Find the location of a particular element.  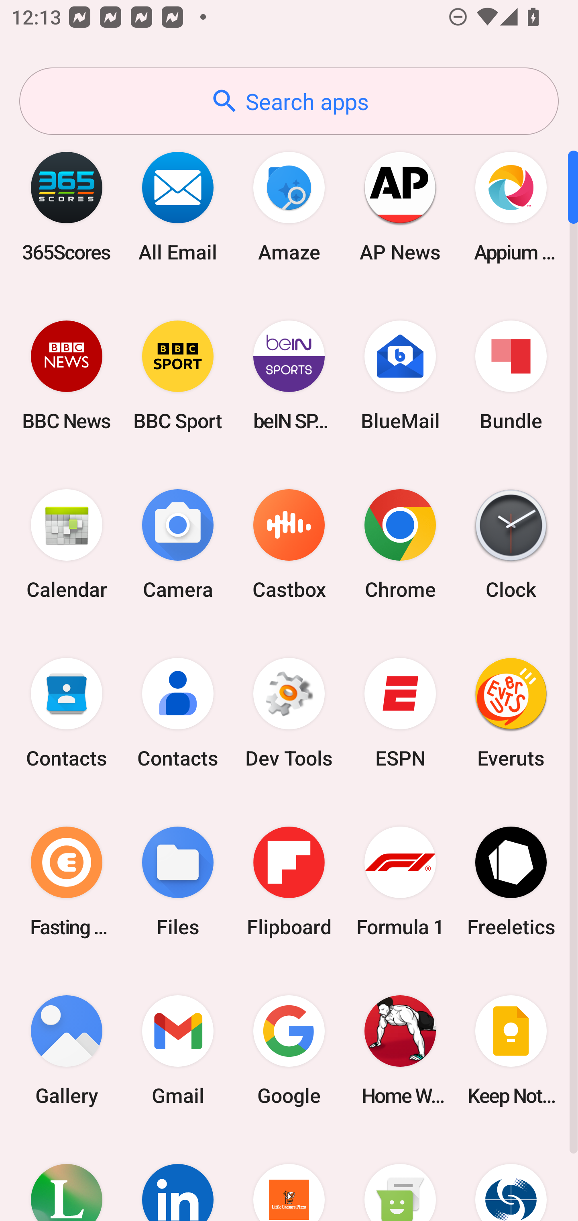

Calendar is located at coordinates (67, 545).